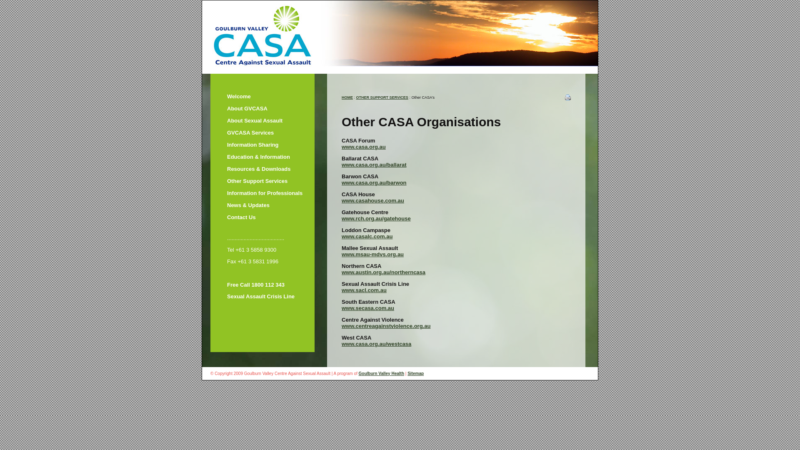 Image resolution: width=800 pixels, height=450 pixels. Describe the element at coordinates (272, 217) in the screenshot. I see `Contact Us` at that location.